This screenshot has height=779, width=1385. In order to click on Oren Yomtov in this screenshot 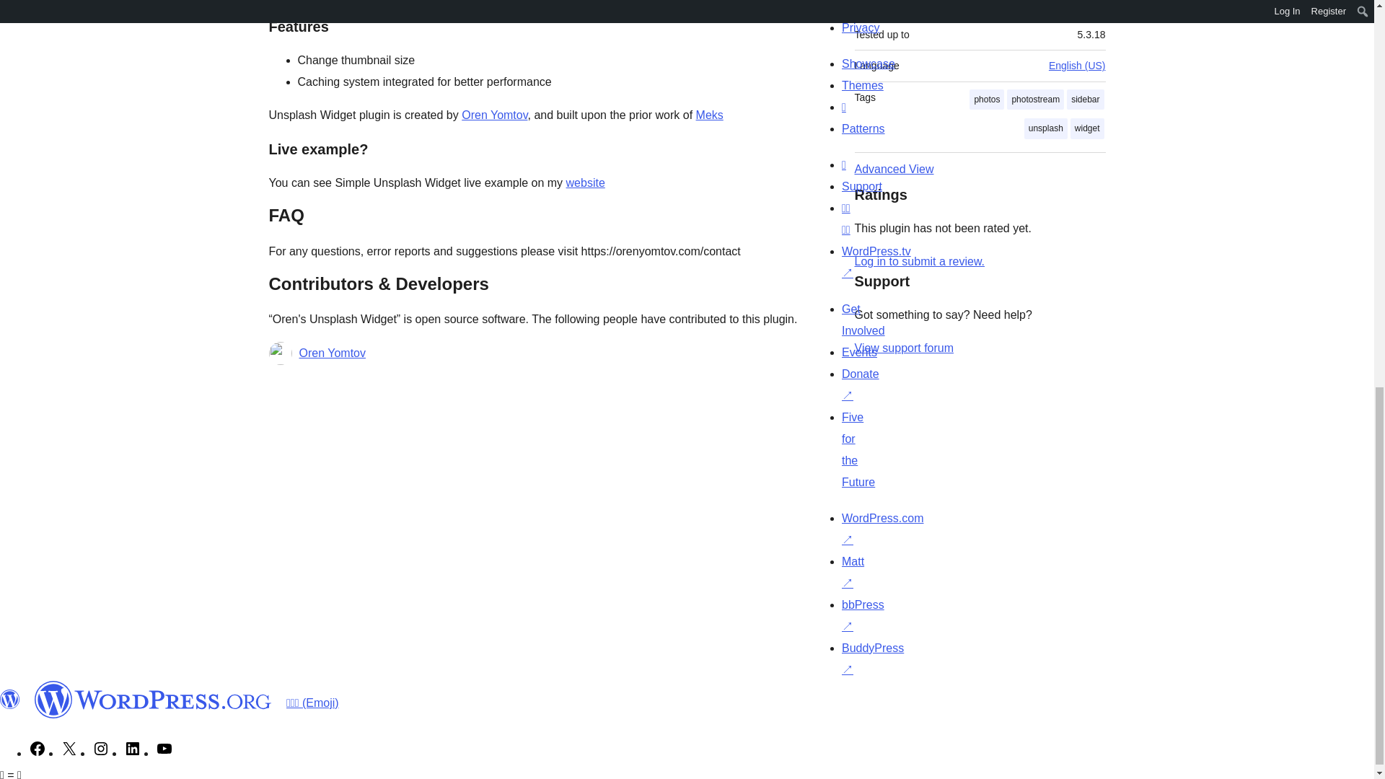, I will do `click(494, 115)`.